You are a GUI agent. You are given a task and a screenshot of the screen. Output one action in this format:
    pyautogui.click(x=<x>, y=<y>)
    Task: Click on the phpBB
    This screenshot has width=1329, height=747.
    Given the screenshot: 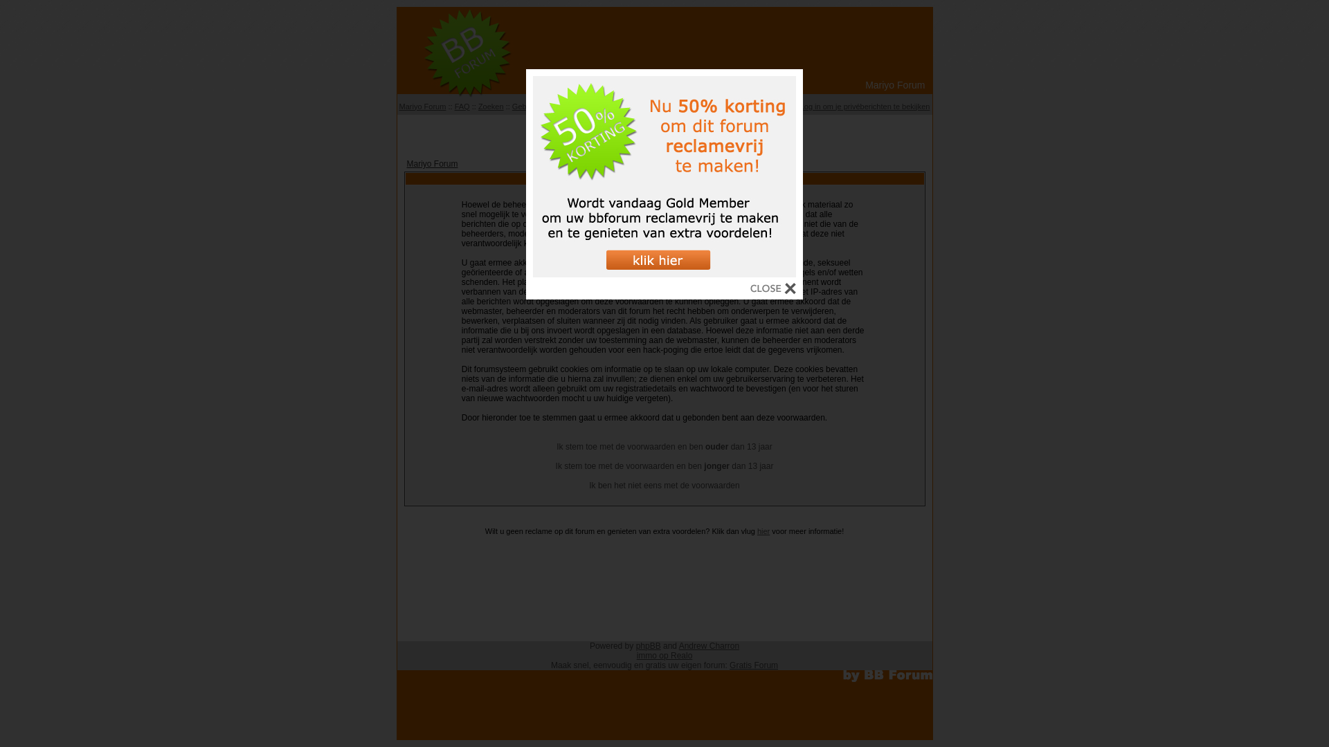 What is the action you would take?
    pyautogui.click(x=649, y=646)
    